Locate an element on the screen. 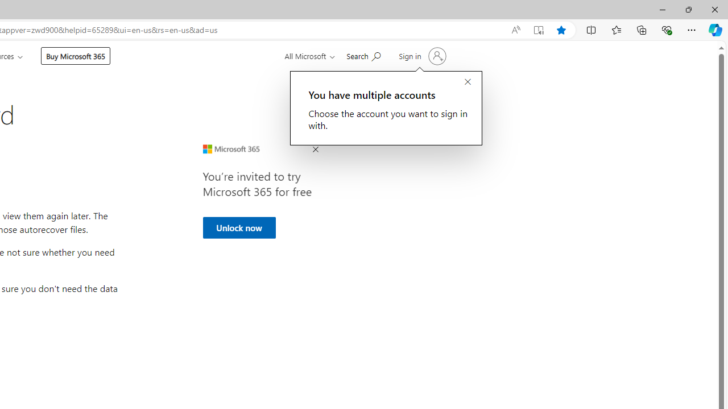 This screenshot has height=409, width=728. Browser essentials is located at coordinates (667, 30).